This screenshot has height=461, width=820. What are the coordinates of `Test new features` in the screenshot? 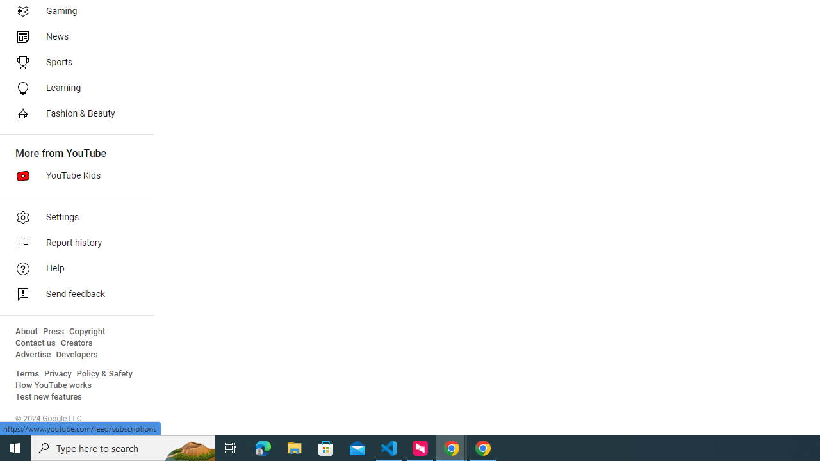 It's located at (49, 397).